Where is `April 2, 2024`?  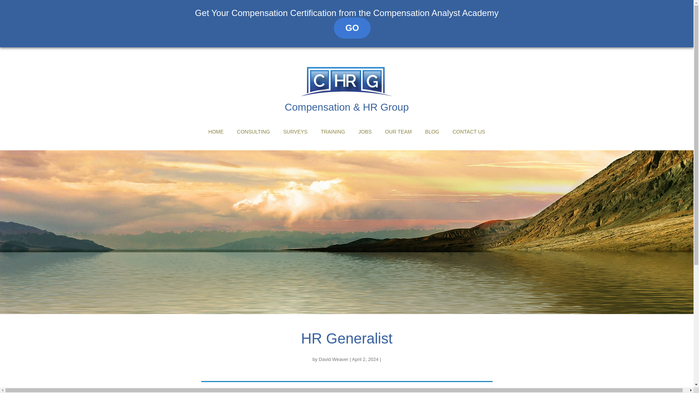 April 2, 2024 is located at coordinates (366, 359).